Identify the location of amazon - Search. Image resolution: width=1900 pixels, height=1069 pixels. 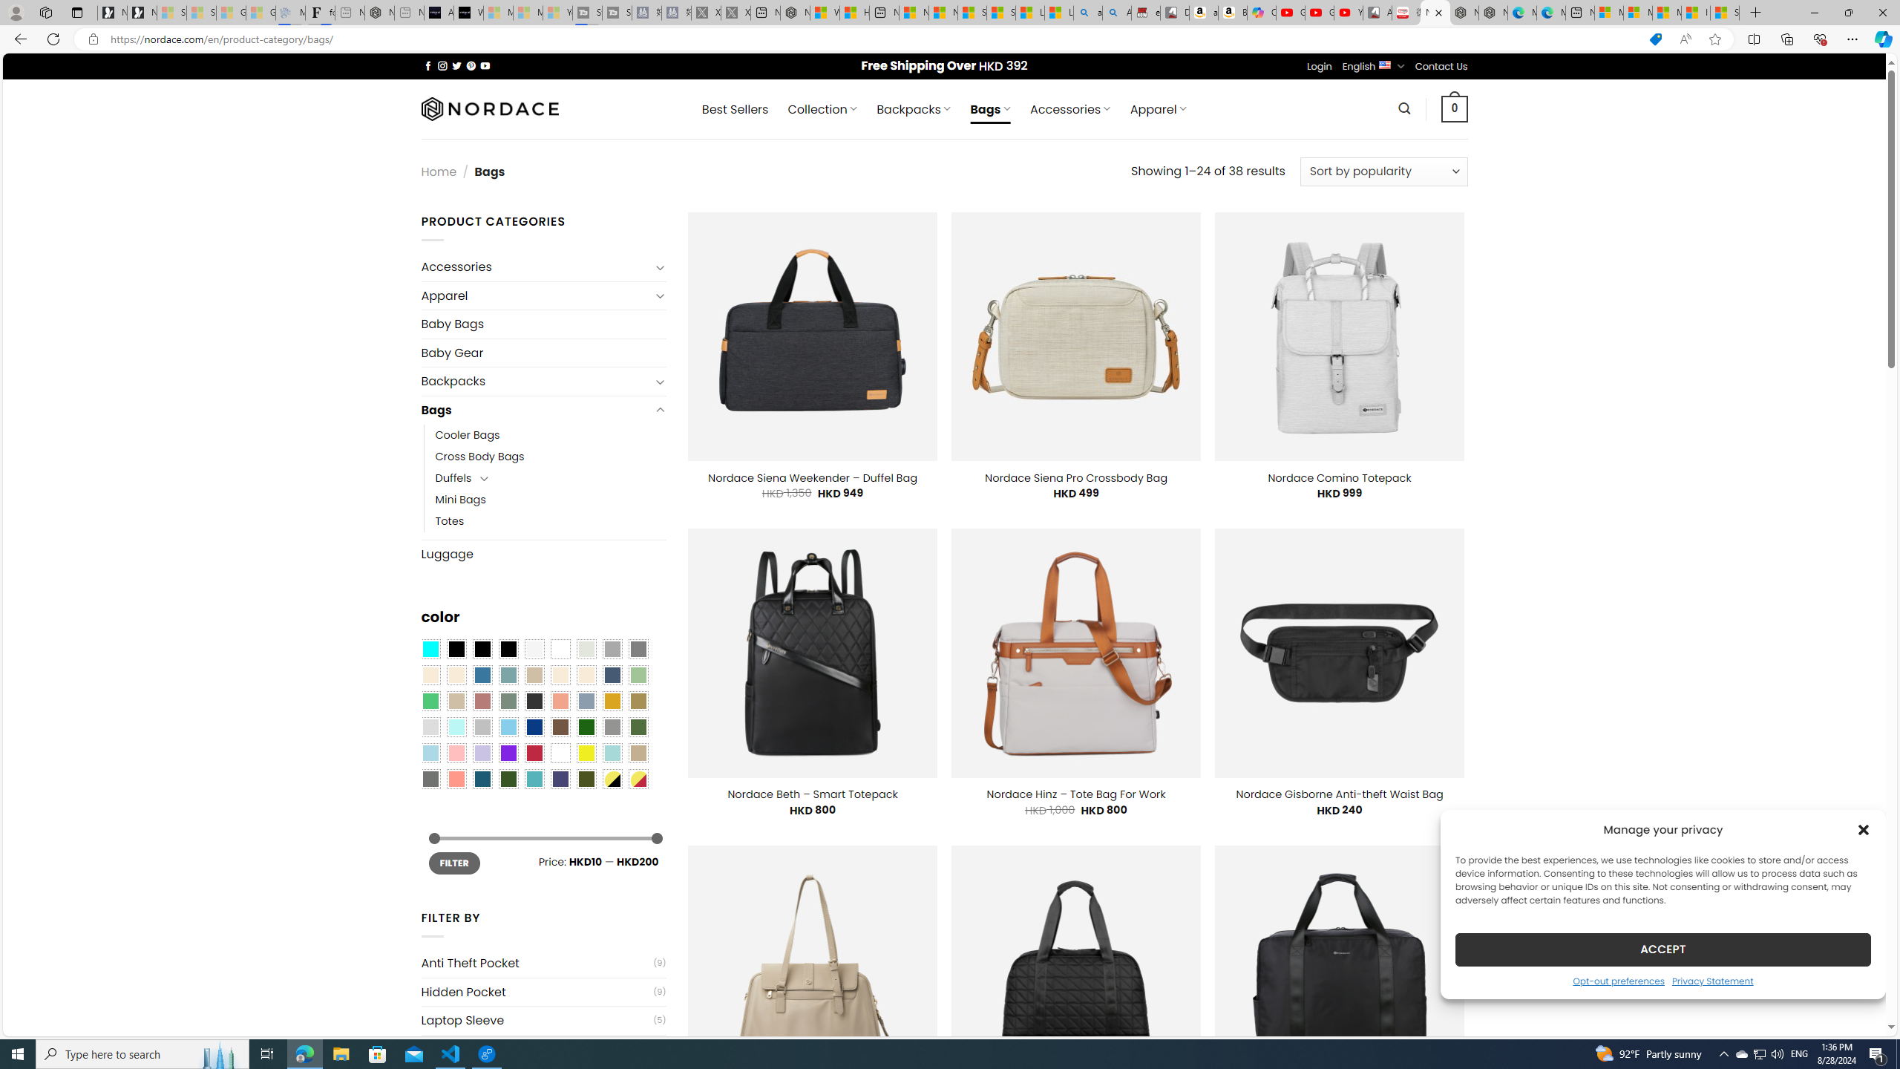
(1088, 13).